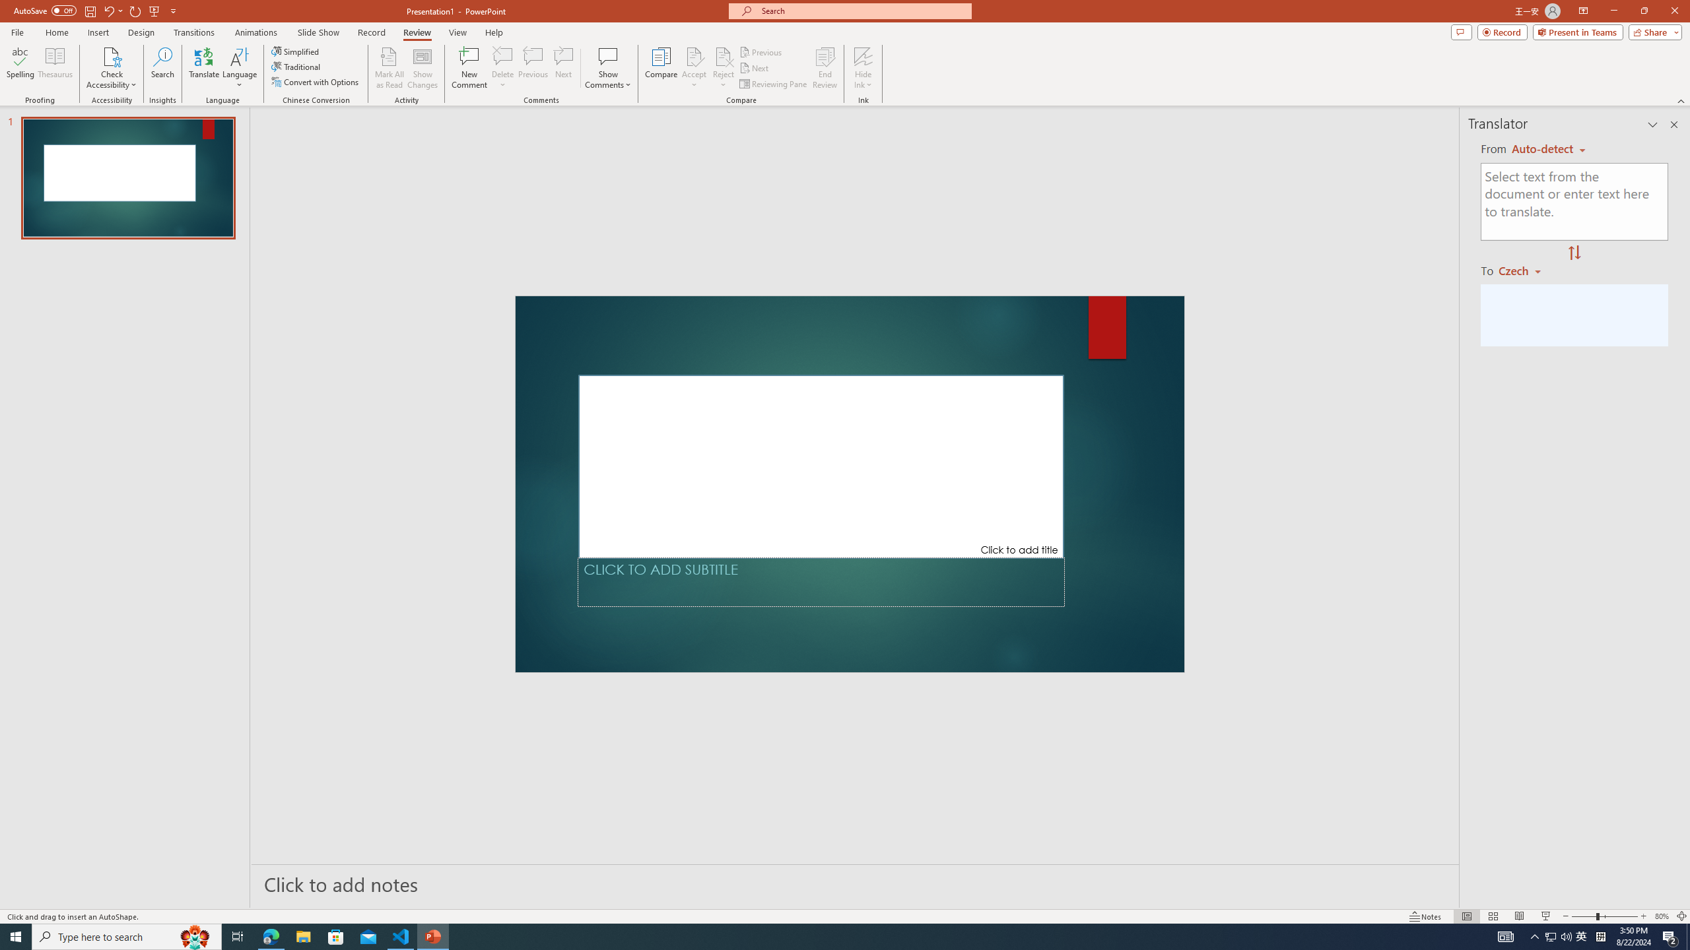  Describe the element at coordinates (54, 68) in the screenshot. I see `Thesaurus...` at that location.